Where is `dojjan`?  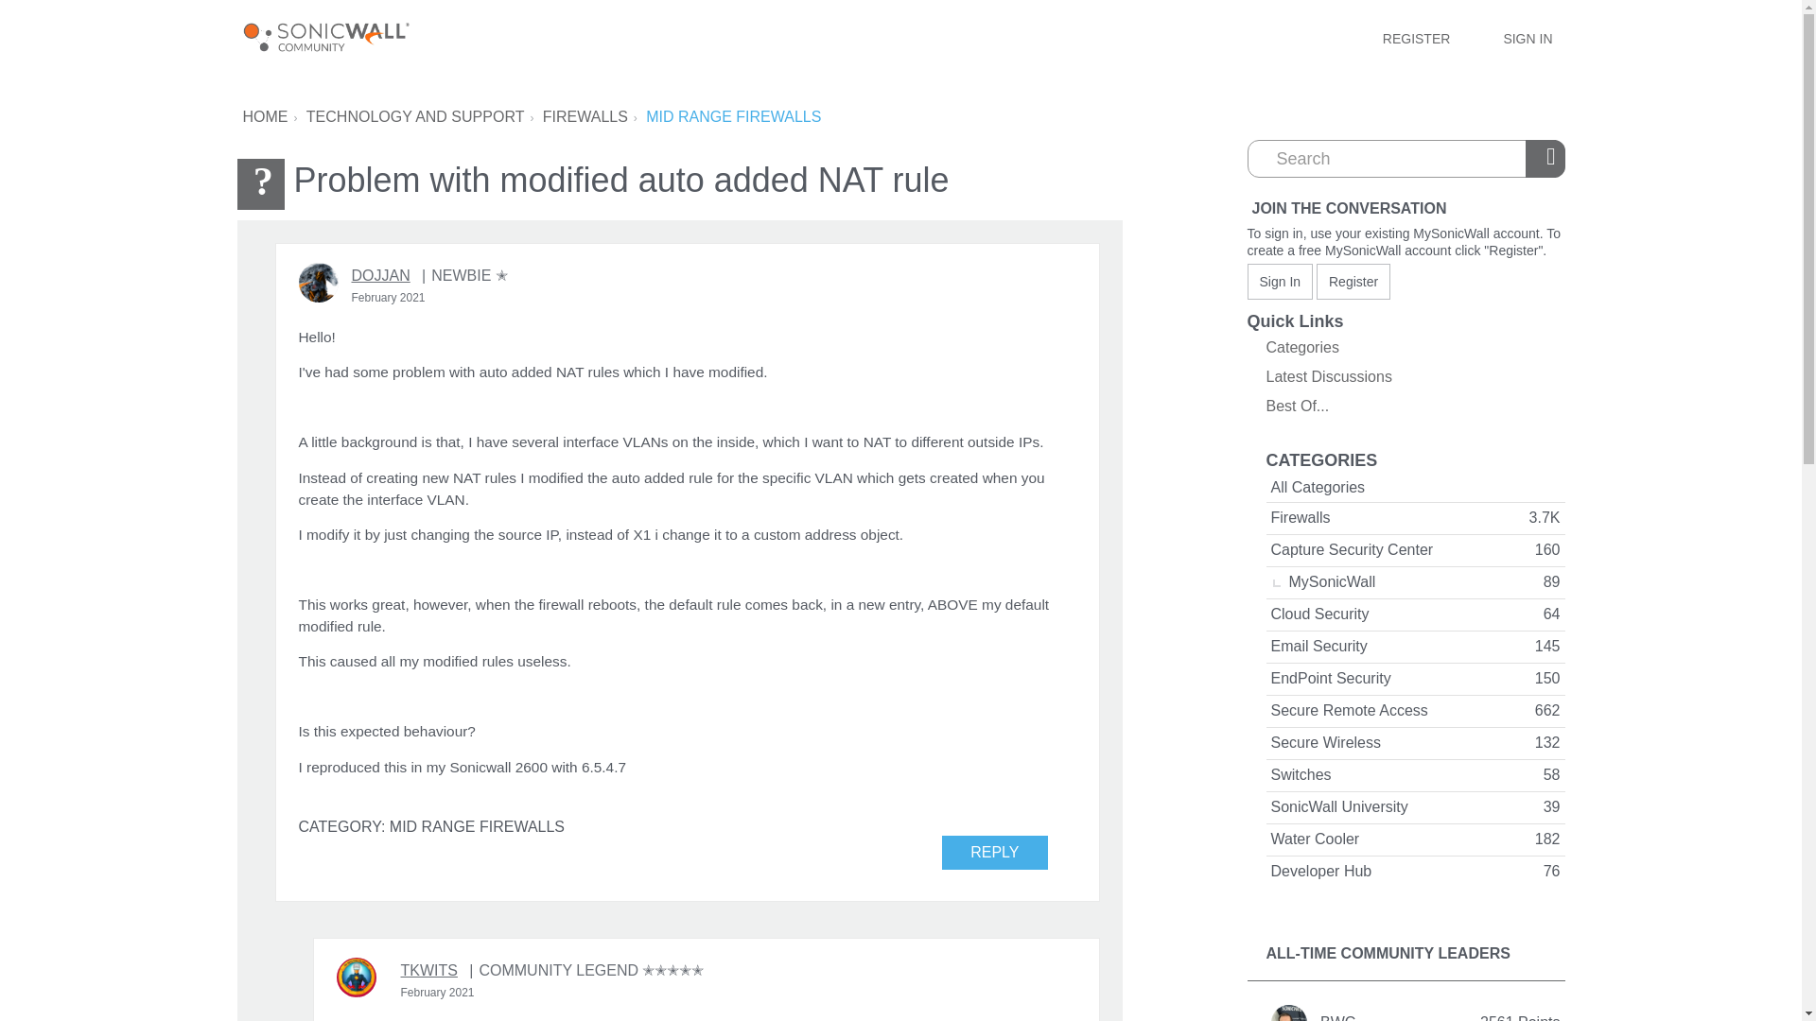
dojjan is located at coordinates (318, 282).